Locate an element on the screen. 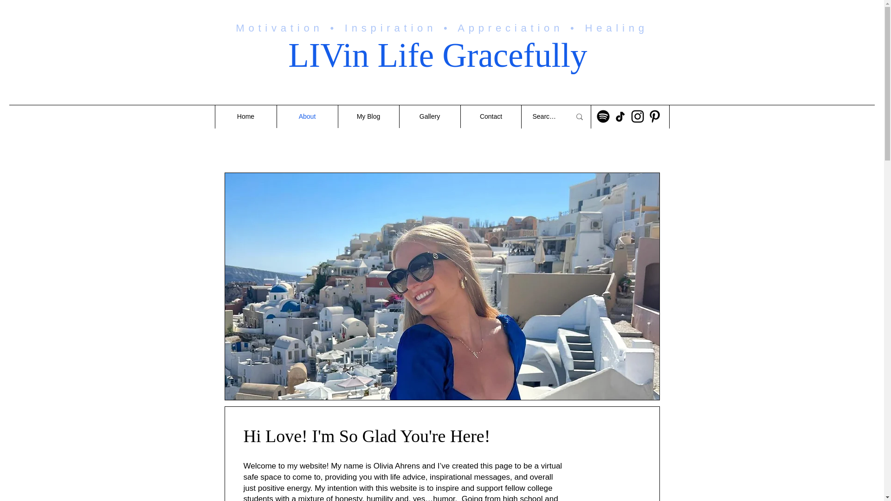 This screenshot has width=891, height=501. My Blog is located at coordinates (368, 116).